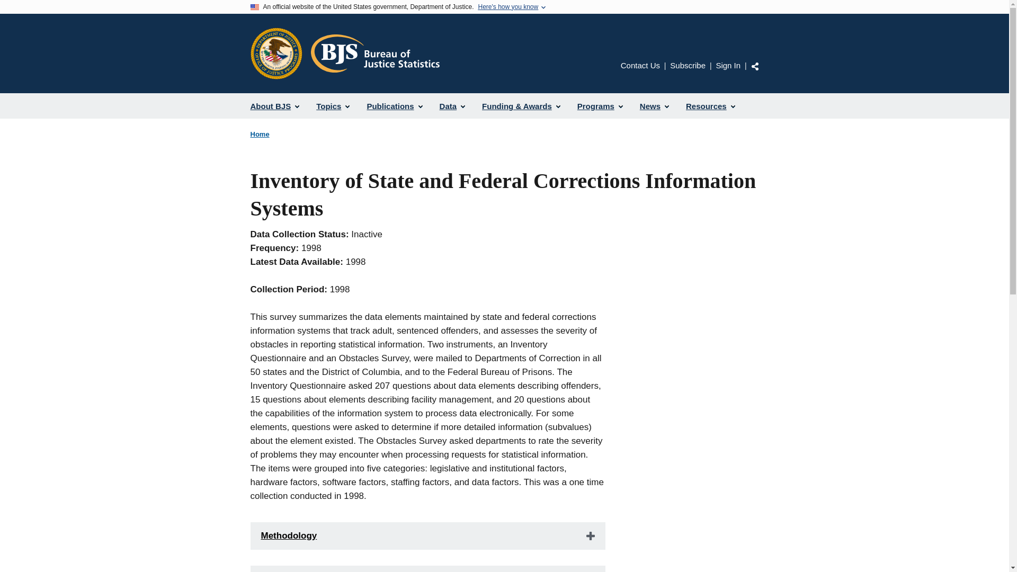 The image size is (1017, 572). Describe the element at coordinates (276, 53) in the screenshot. I see `Office of Justice Programs` at that location.